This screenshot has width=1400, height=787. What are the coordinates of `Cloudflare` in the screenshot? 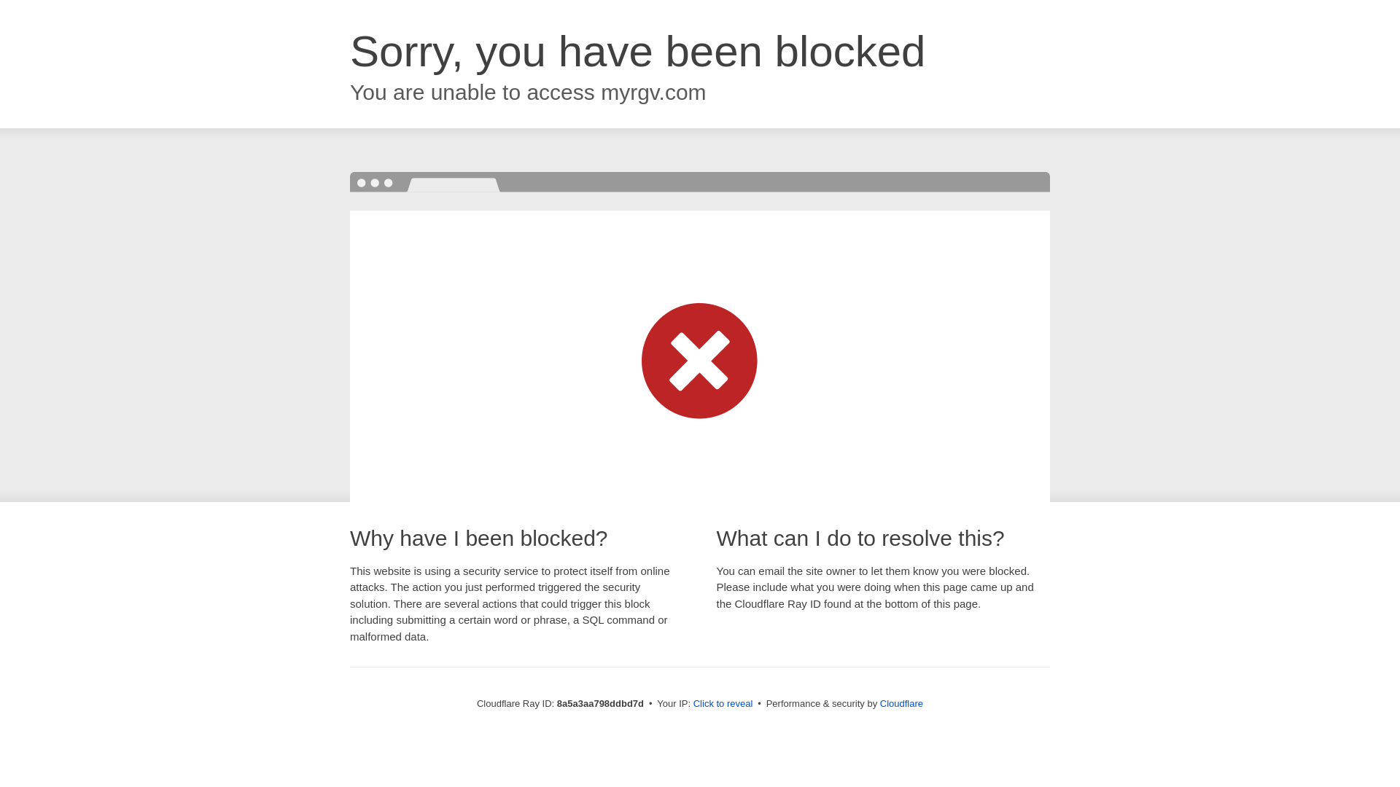 It's located at (901, 703).